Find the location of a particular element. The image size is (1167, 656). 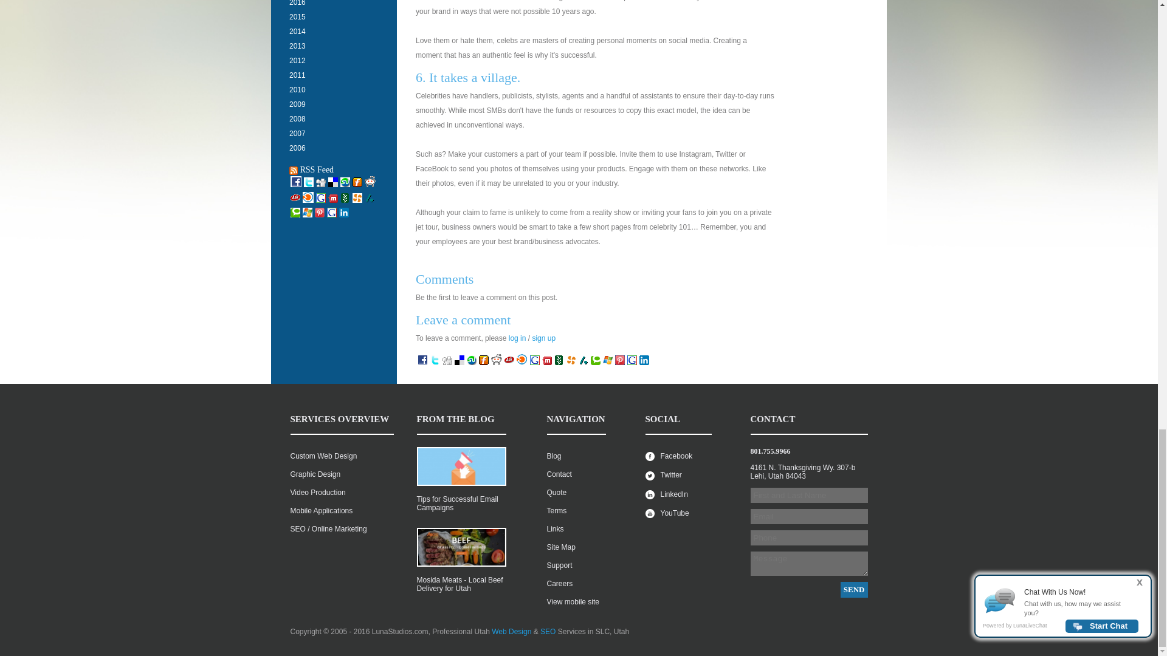

del.icio.us is located at coordinates (460, 363).